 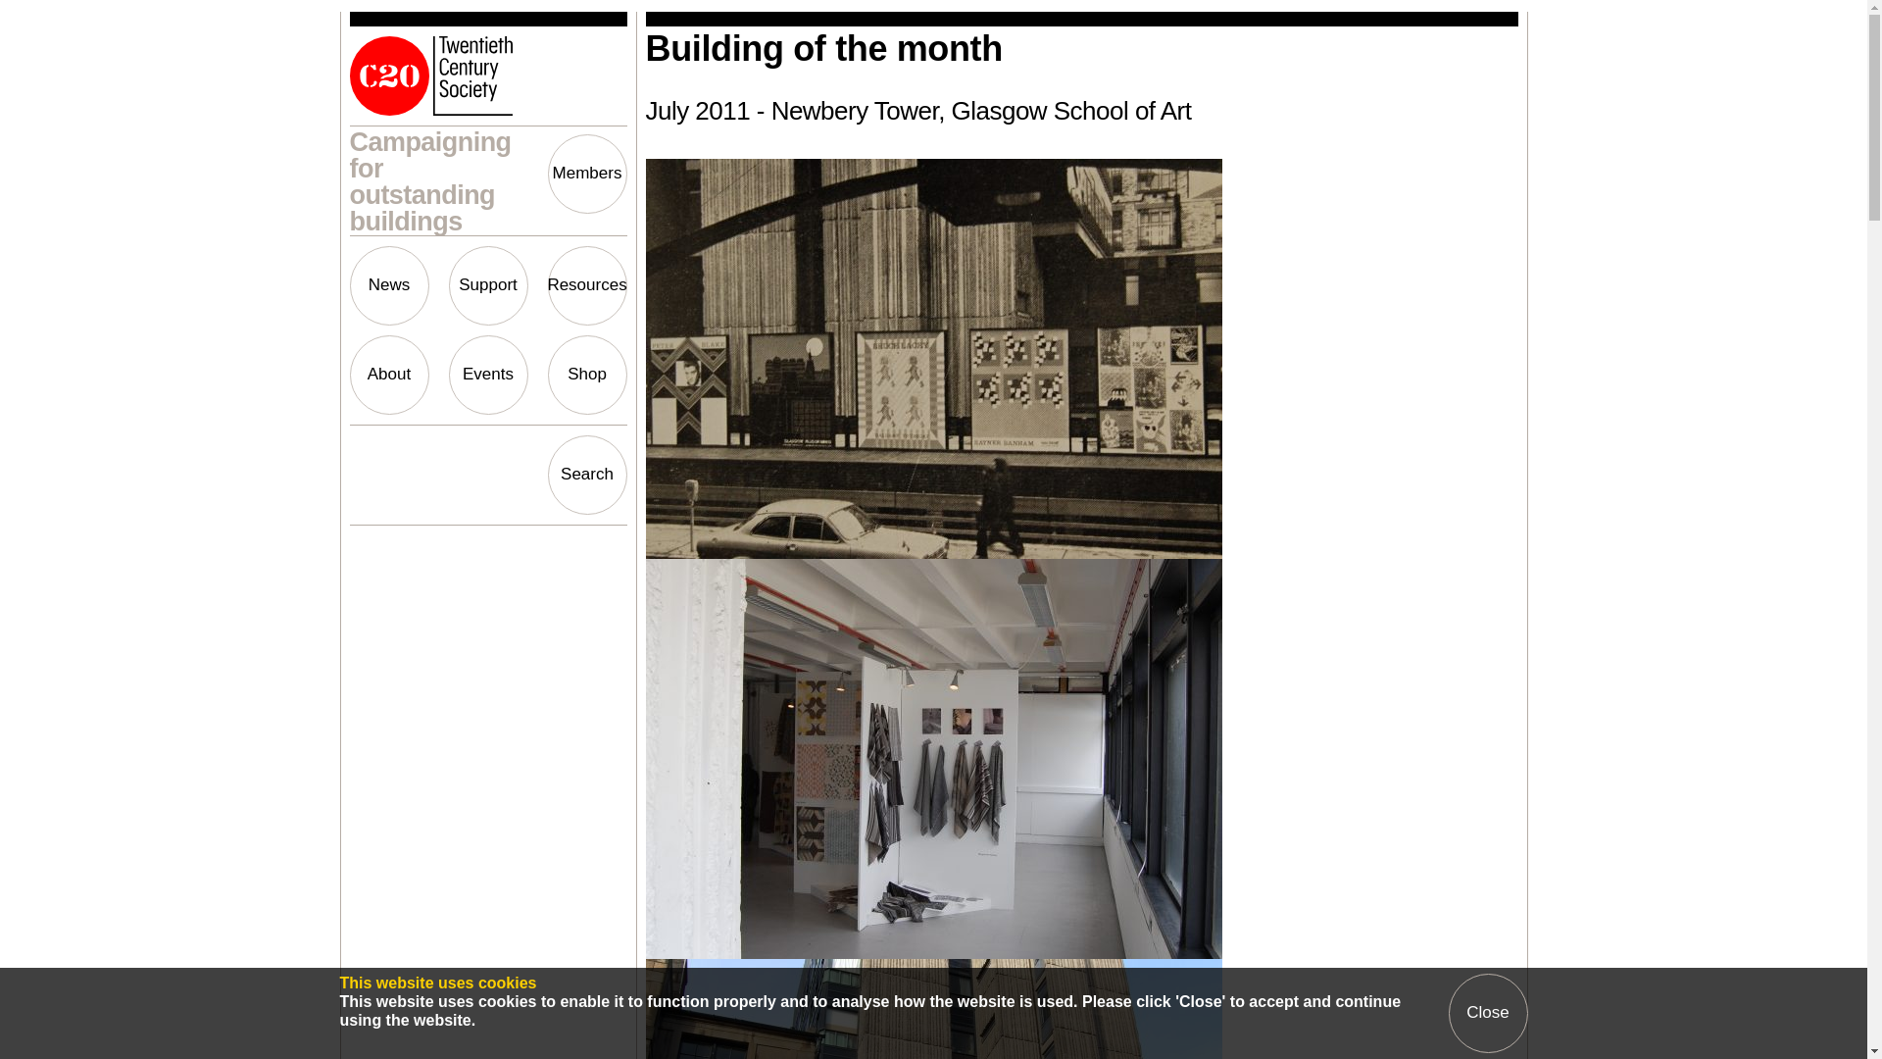 What do you see at coordinates (488, 284) in the screenshot?
I see `Support` at bounding box center [488, 284].